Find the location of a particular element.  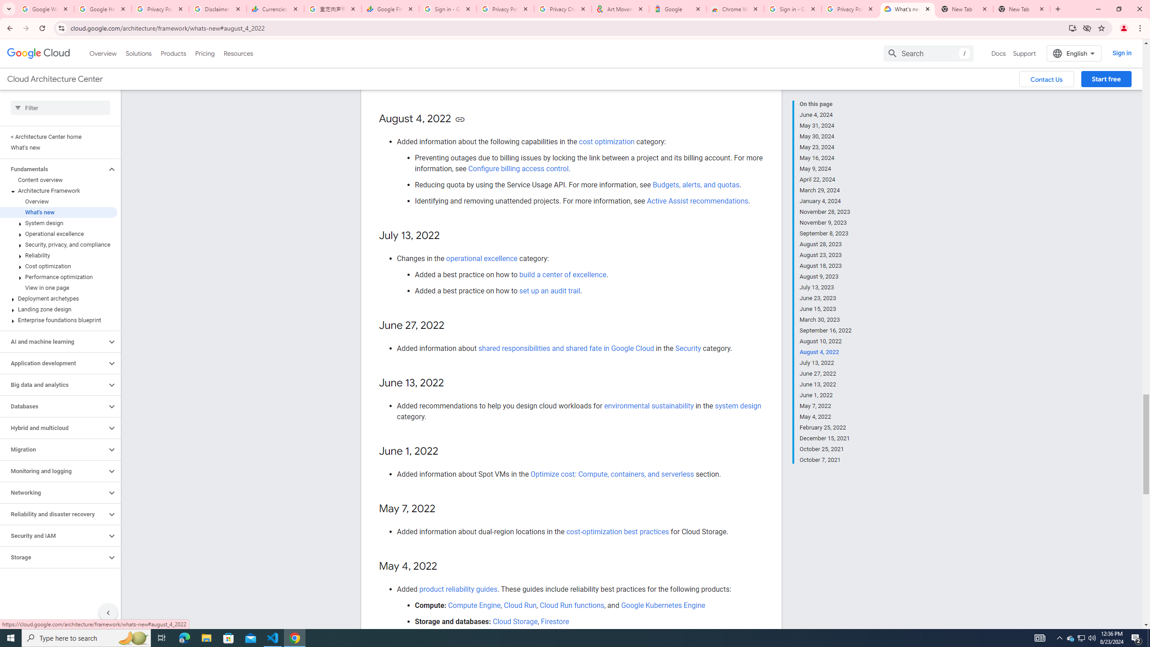

Migration is located at coordinates (53, 449).